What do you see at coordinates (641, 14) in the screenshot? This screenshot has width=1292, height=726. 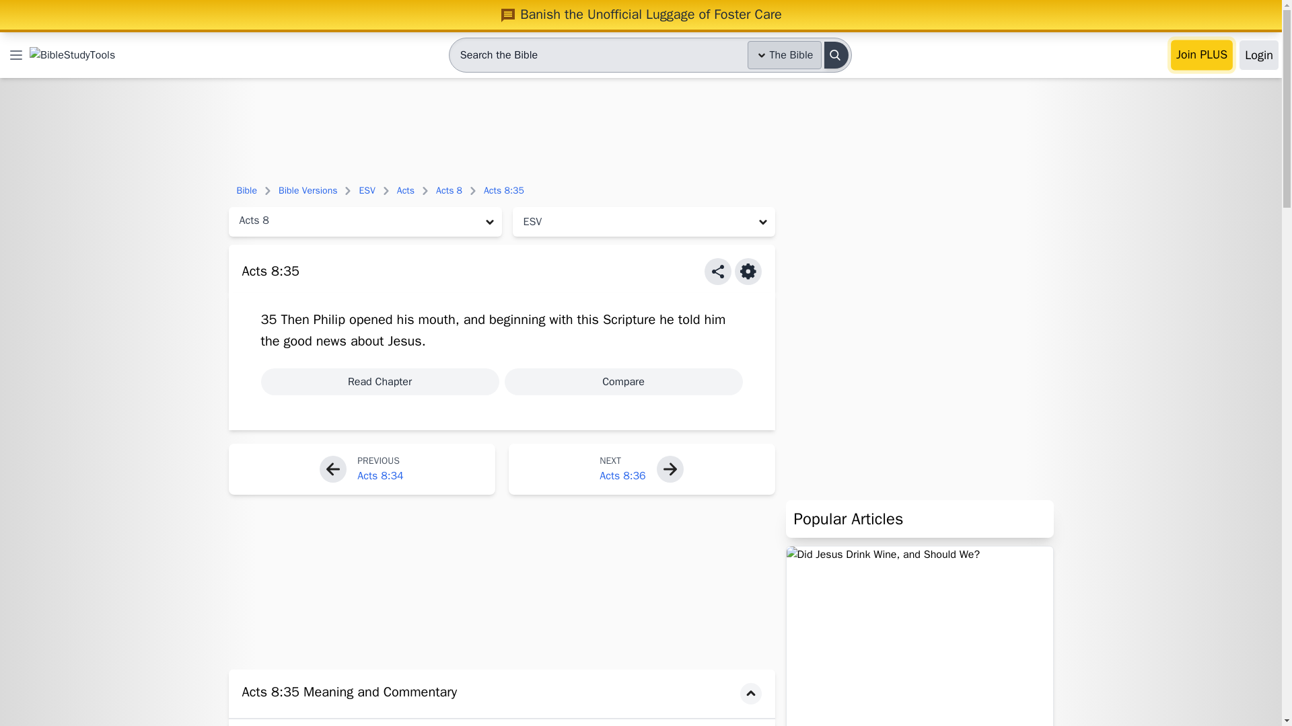 I see `Banish the Unofficial Luggage of Foster Care` at bounding box center [641, 14].